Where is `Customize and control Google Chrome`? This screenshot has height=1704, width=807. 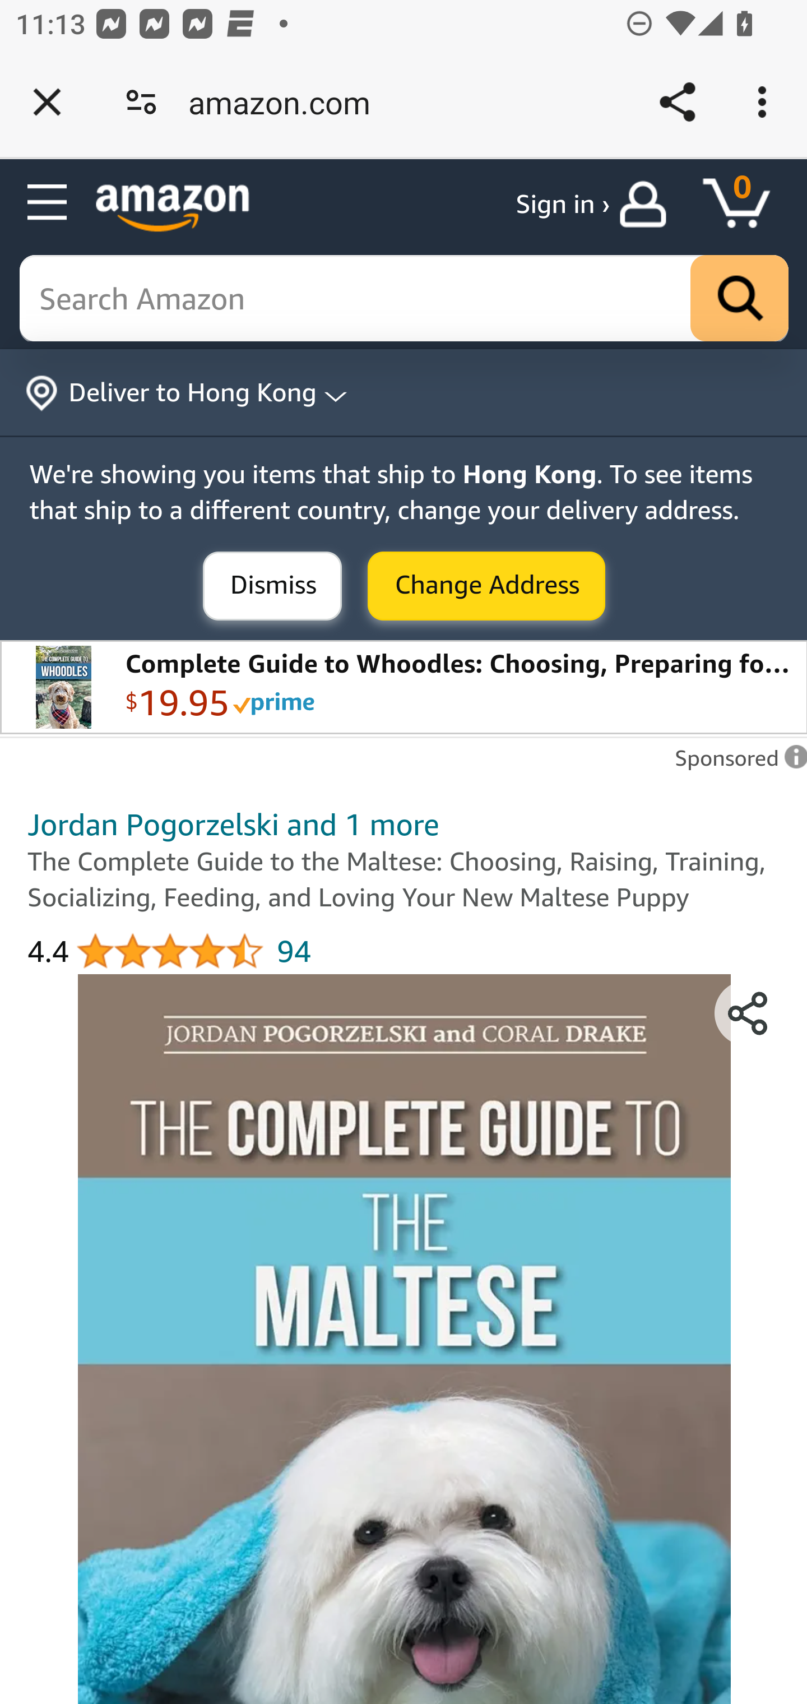
Customize and control Google Chrome is located at coordinates (766, 102).